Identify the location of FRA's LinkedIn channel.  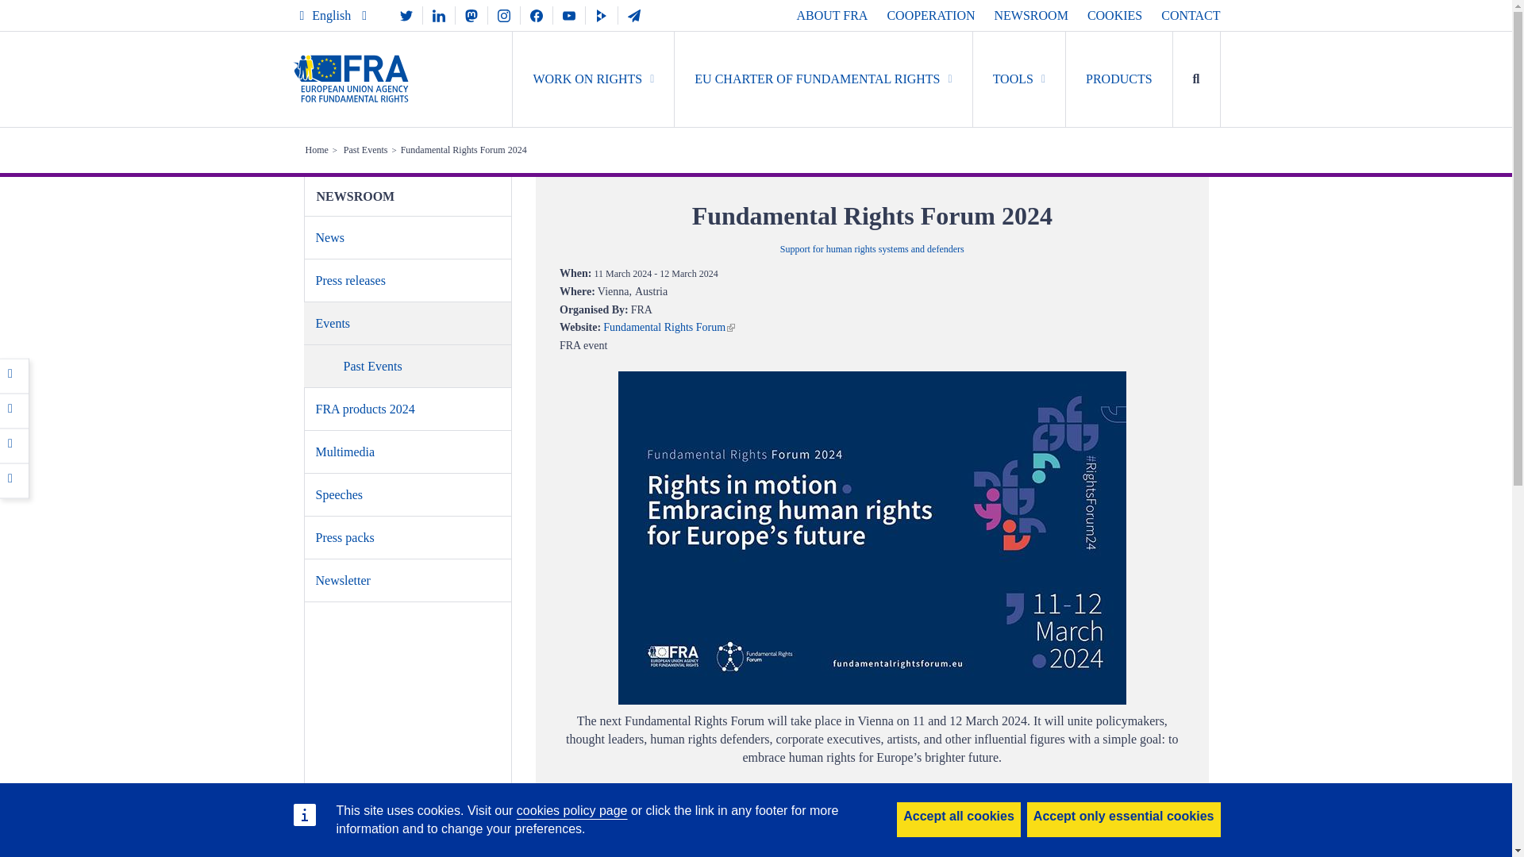
(438, 14).